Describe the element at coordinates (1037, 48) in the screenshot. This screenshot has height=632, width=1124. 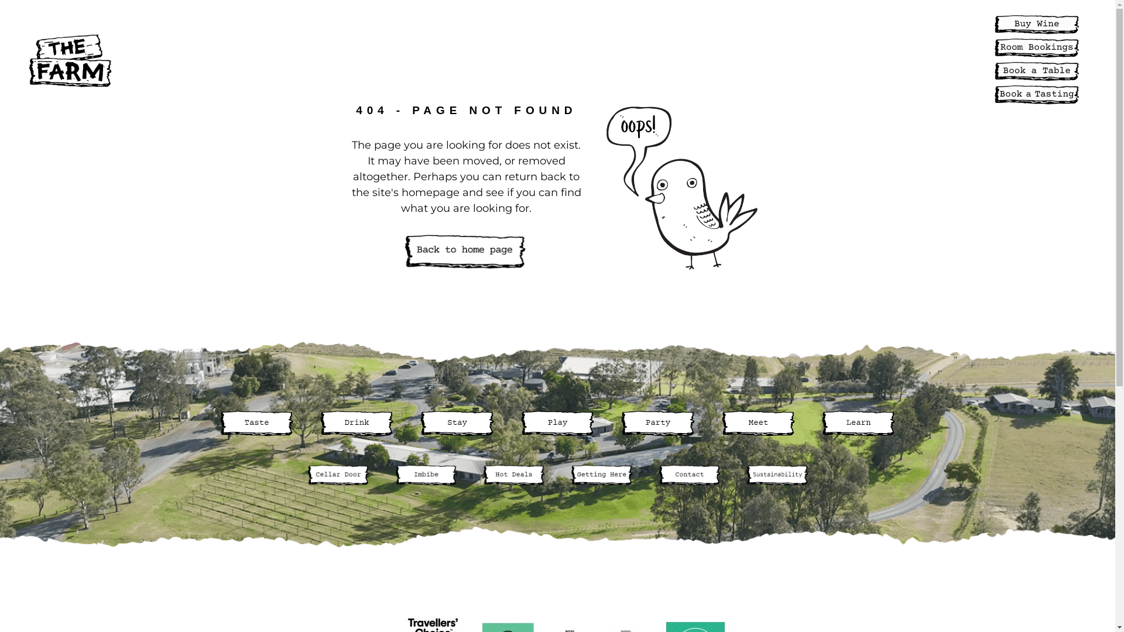
I see `3-6 copy` at that location.